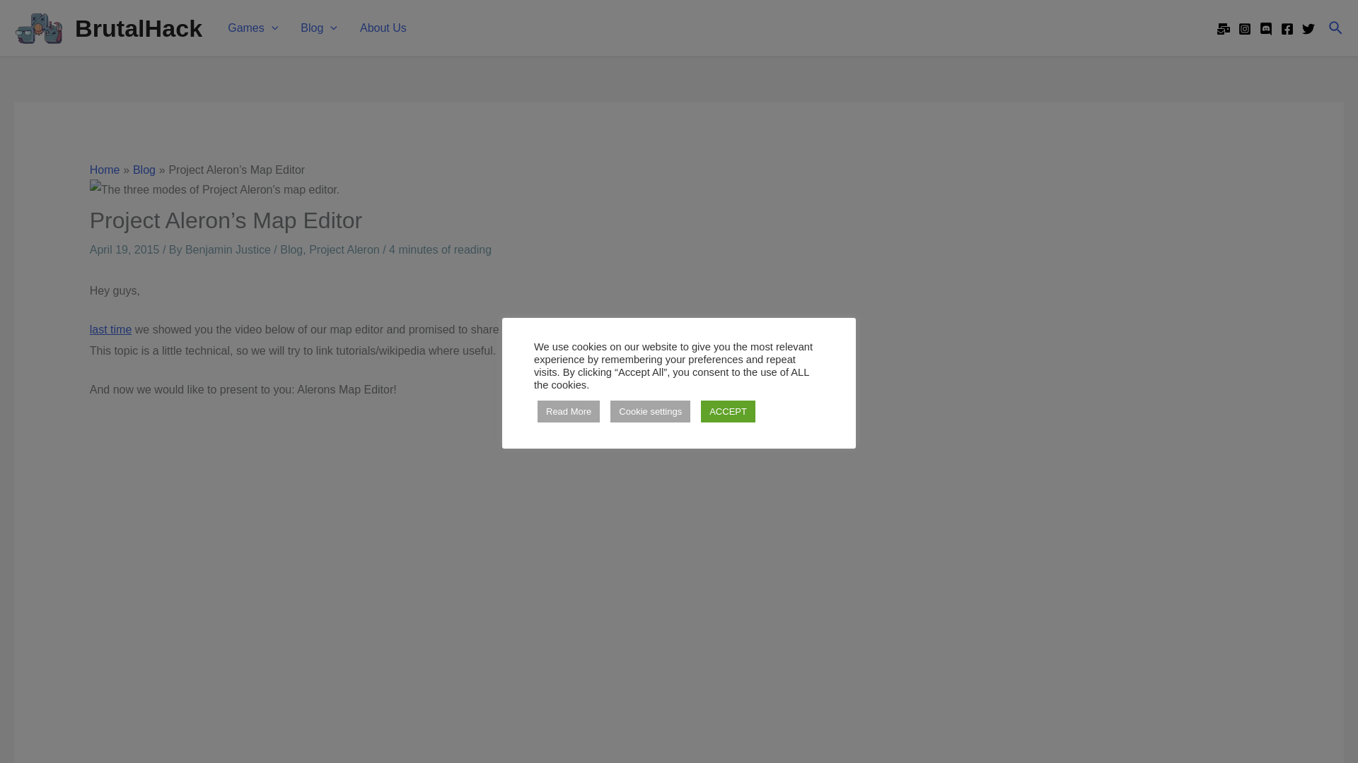 Image resolution: width=1358 pixels, height=763 pixels. I want to click on View all posts by Benjamin Justice, so click(229, 249).